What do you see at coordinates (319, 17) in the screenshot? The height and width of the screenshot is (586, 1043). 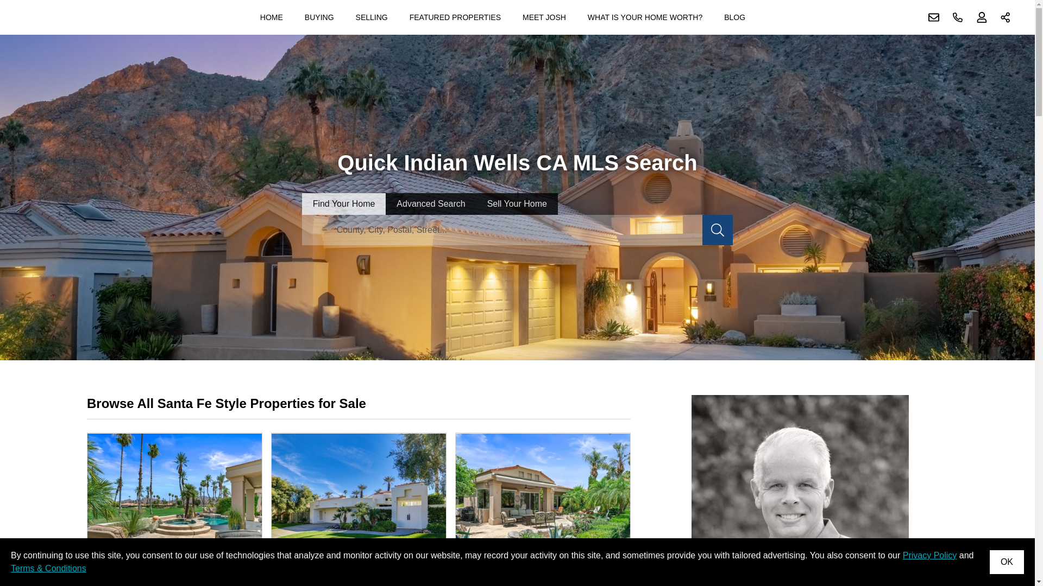 I see `BUYING` at bounding box center [319, 17].